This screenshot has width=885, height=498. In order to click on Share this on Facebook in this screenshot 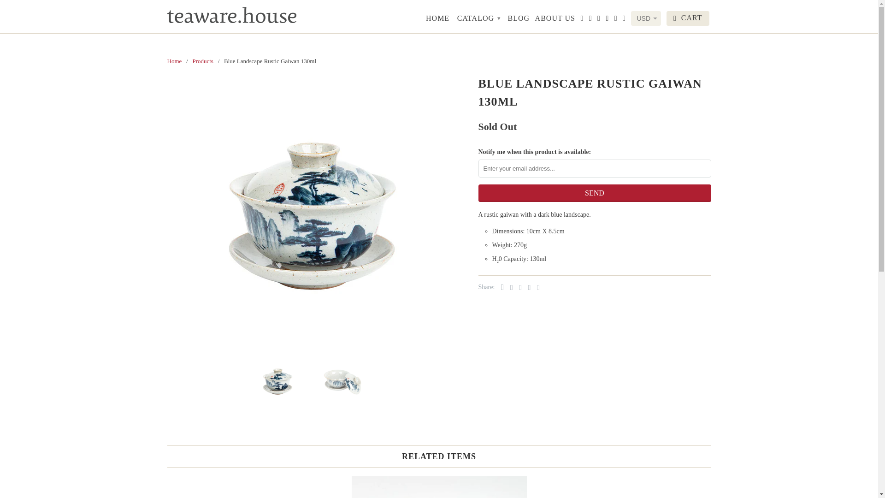, I will do `click(509, 287)`.